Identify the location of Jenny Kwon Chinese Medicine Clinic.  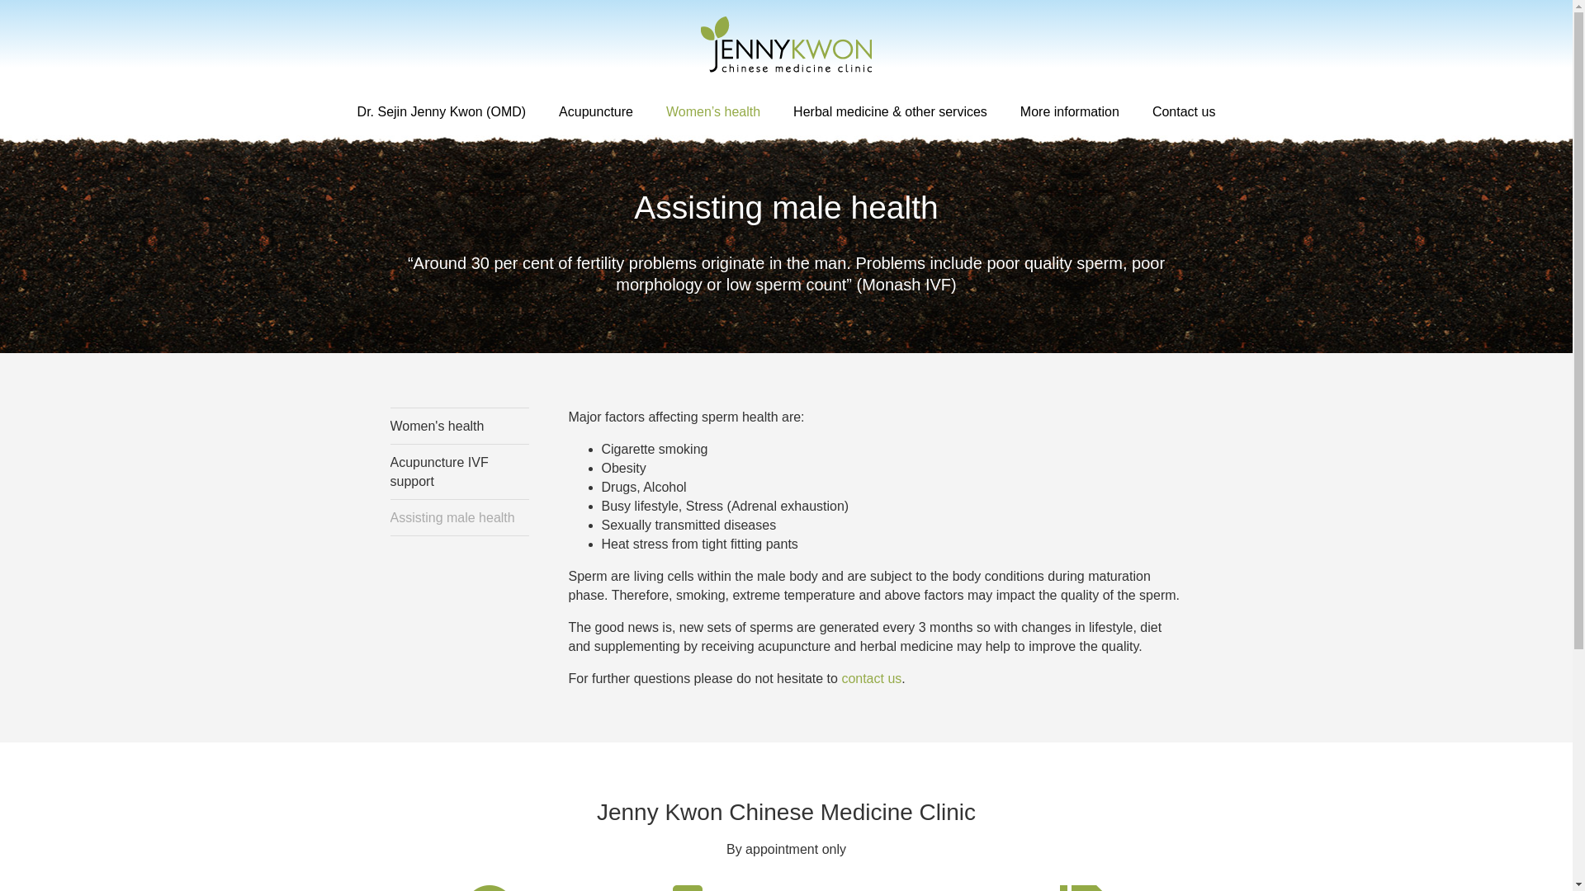
(786, 45).